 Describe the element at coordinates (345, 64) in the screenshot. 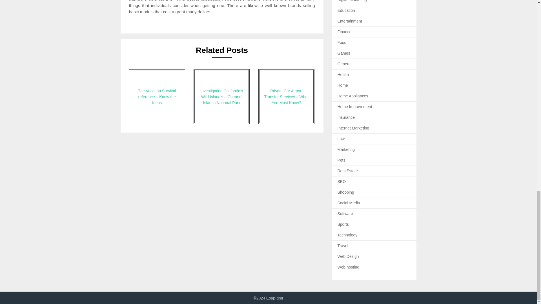

I see `General` at that location.